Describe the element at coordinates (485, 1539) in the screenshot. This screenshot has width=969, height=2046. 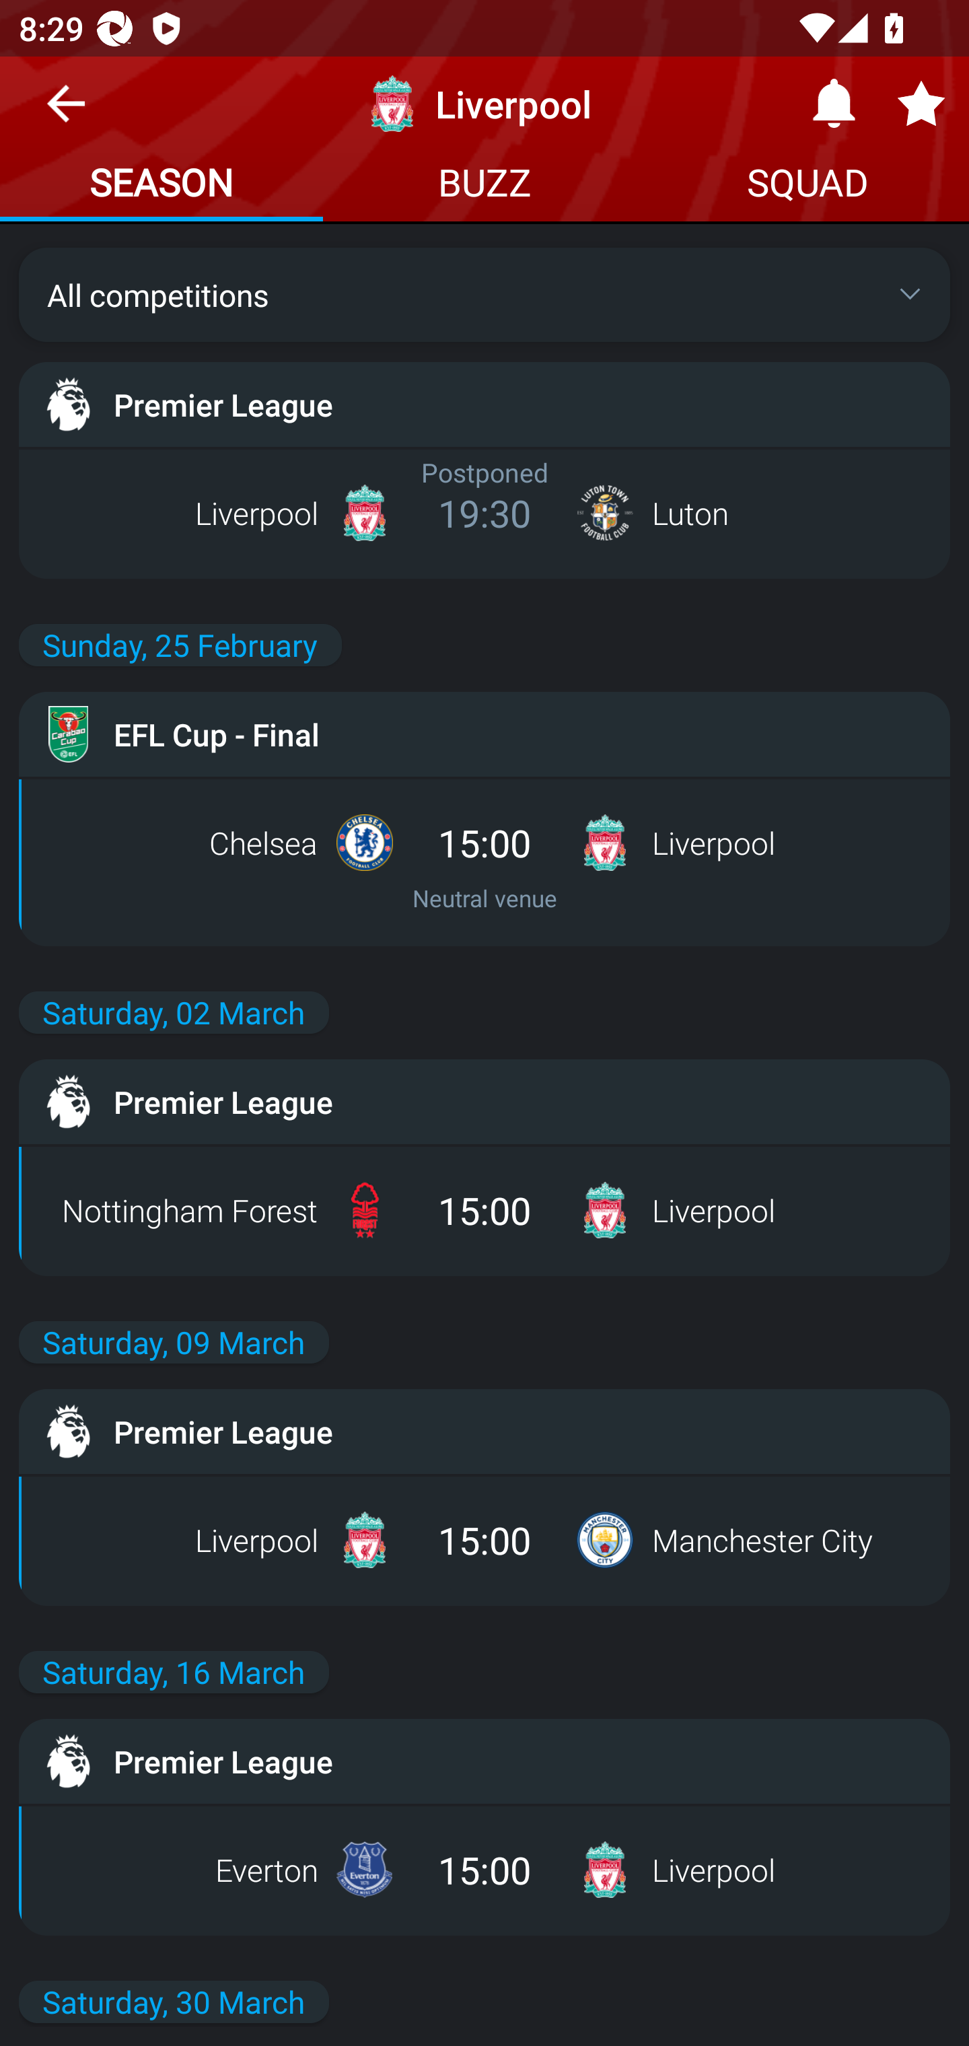
I see `Liverpool 15:00 Manchester City` at that location.